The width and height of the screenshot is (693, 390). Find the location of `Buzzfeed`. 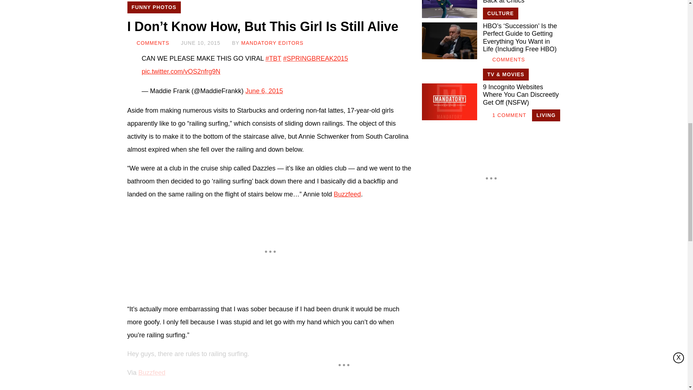

Buzzfeed is located at coordinates (152, 373).